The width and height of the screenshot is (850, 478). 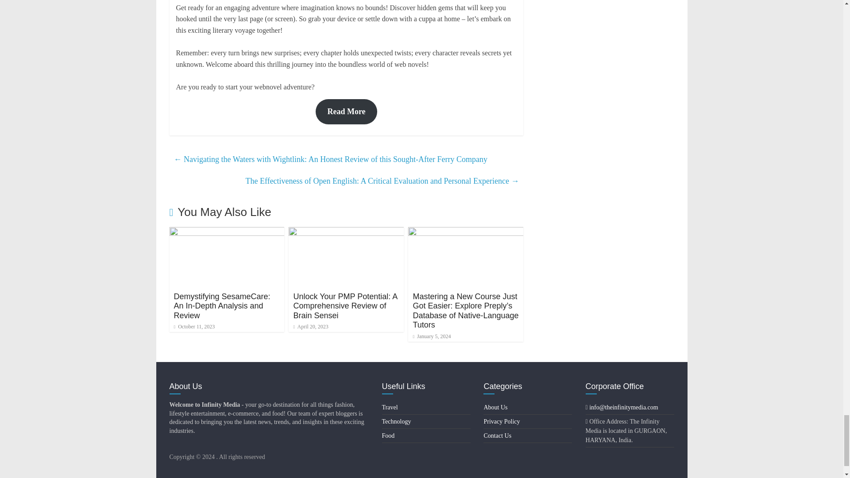 I want to click on October 11, 2023, so click(x=194, y=327).